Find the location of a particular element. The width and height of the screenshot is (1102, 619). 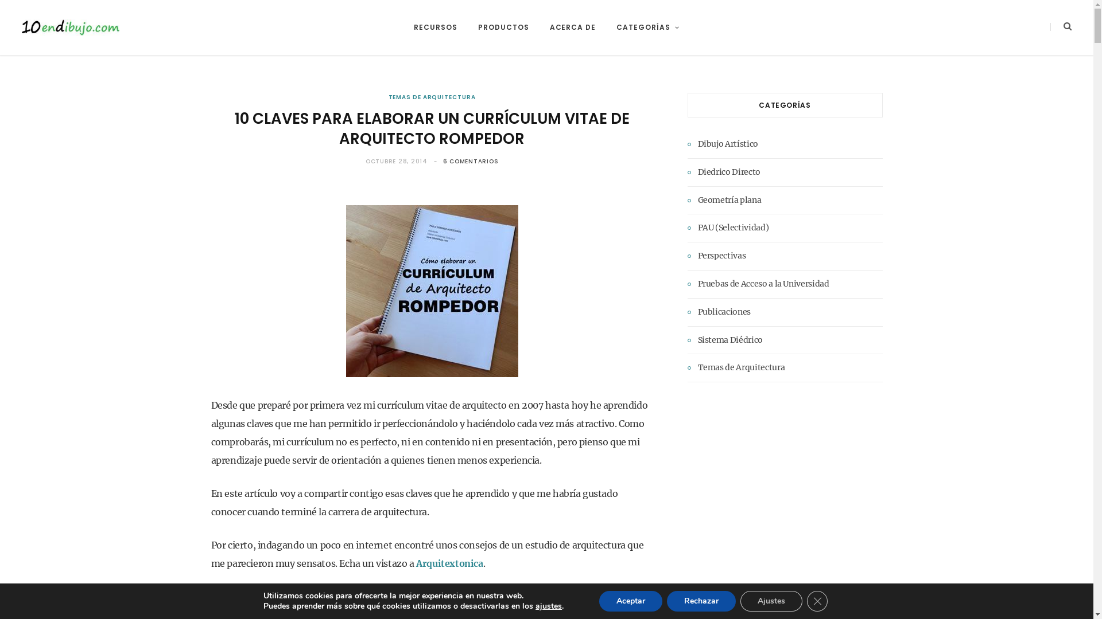

Pruebas de Acceso a la Universidad is located at coordinates (759, 284).